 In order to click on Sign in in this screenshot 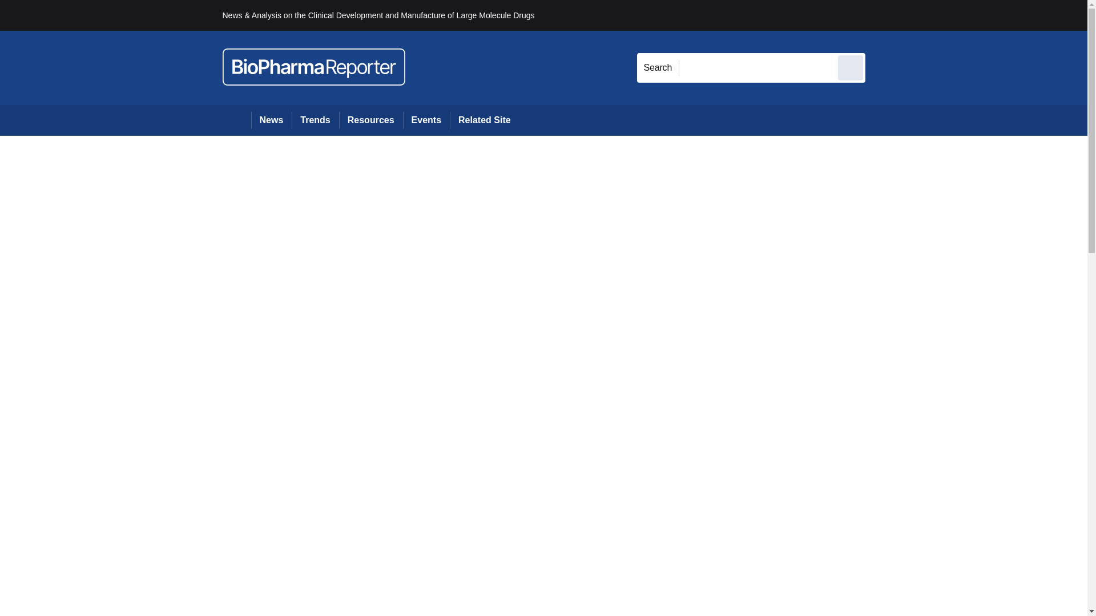, I will do `click(882, 15)`.